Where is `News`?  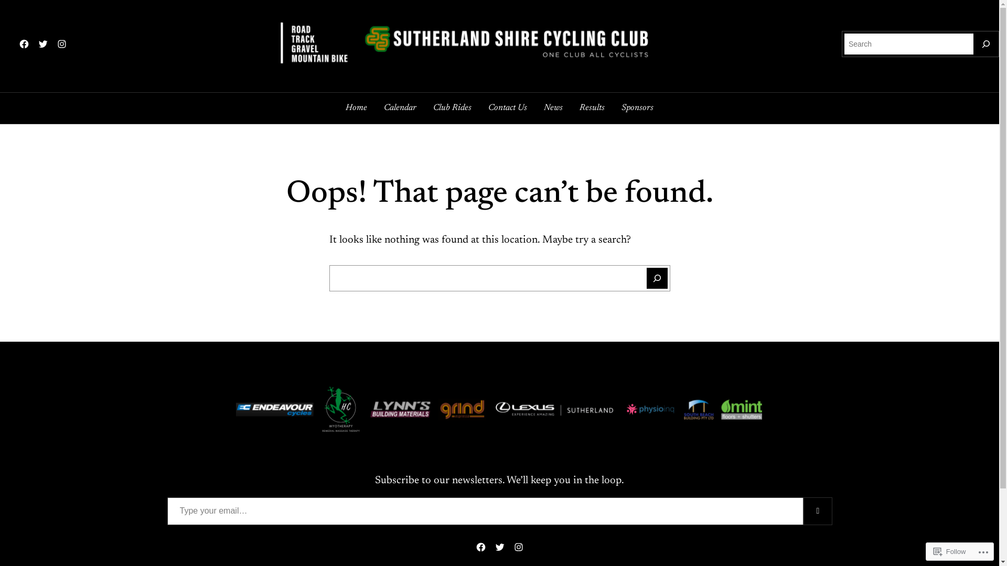
News is located at coordinates (553, 108).